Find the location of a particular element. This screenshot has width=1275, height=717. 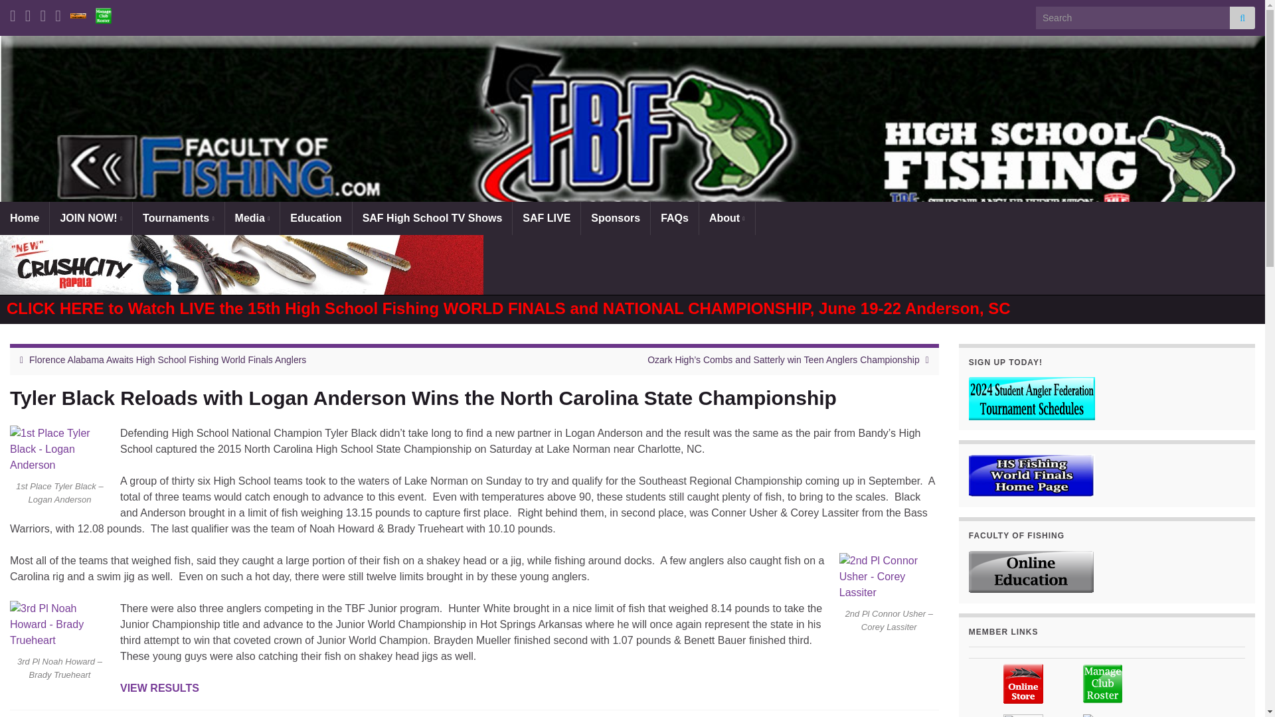

Home is located at coordinates (25, 218).